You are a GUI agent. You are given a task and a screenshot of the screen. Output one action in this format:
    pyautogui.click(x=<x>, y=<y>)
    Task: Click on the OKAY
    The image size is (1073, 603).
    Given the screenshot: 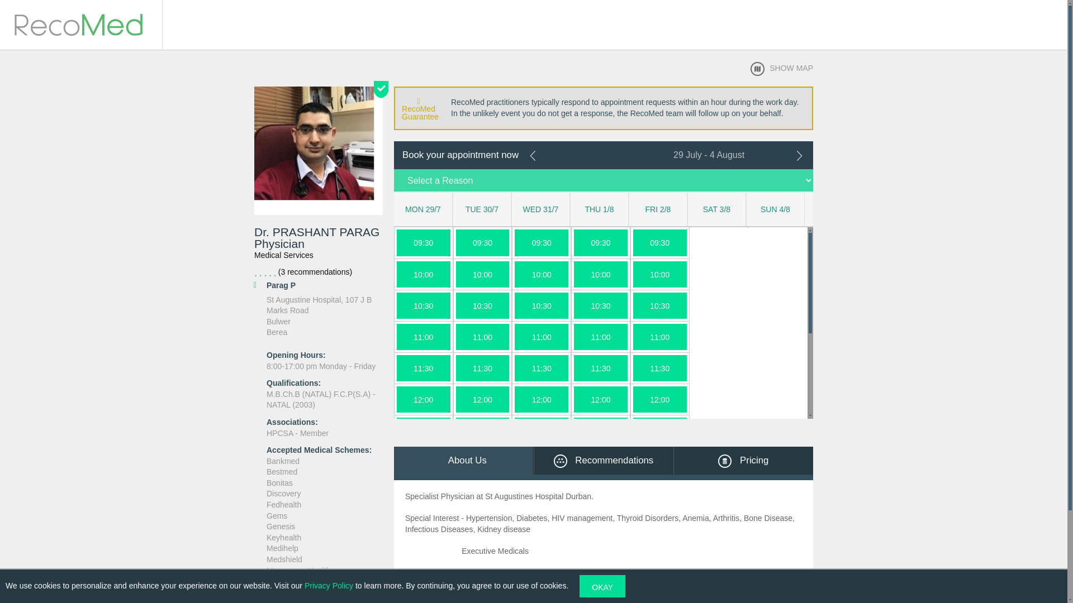 What is the action you would take?
    pyautogui.click(x=602, y=586)
    